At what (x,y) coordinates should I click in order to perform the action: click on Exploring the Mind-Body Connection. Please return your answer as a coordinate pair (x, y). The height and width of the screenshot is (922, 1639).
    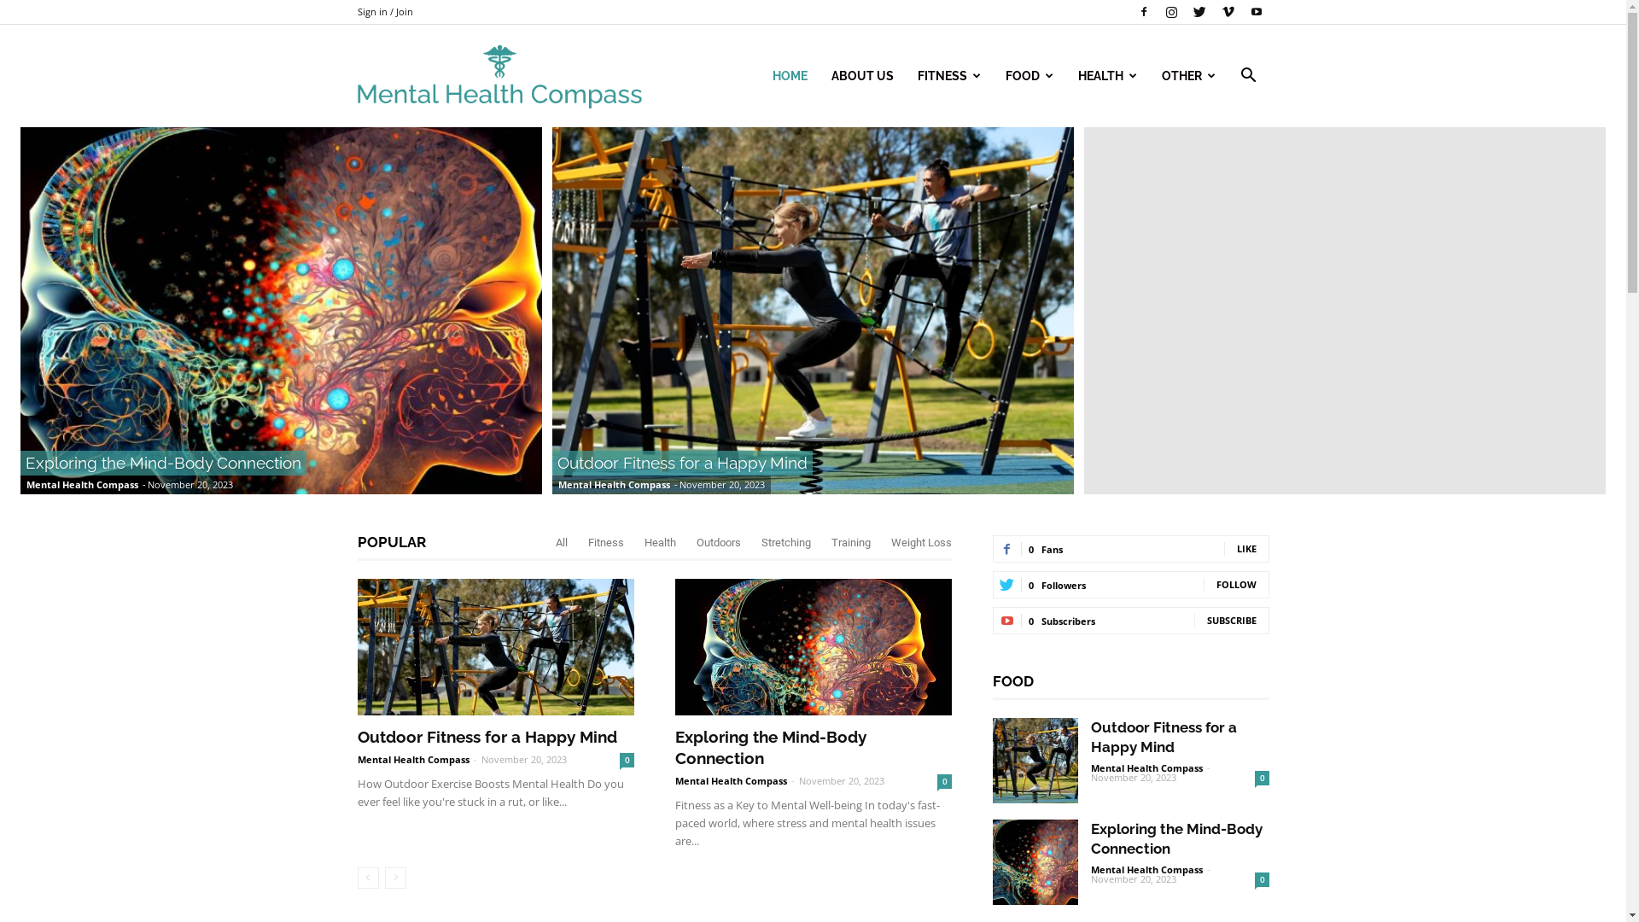
    Looking at the image, I should click on (1035, 862).